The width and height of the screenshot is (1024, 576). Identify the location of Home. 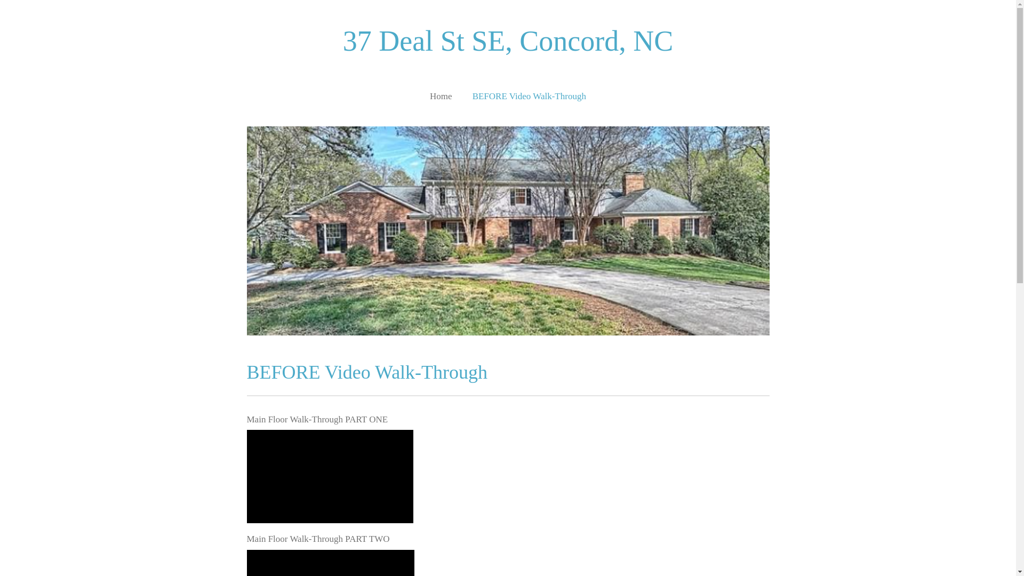
(441, 96).